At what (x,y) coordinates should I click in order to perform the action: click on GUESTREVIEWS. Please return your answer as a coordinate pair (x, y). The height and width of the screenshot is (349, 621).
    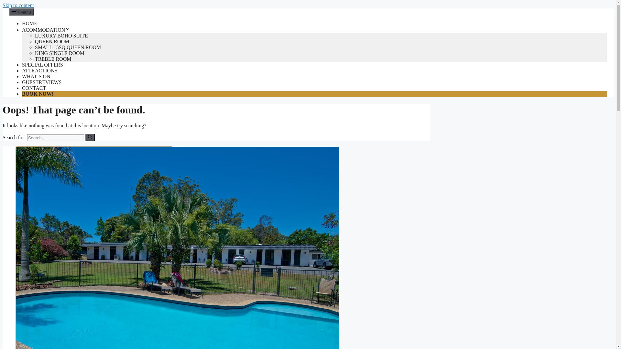
    Looking at the image, I should click on (42, 82).